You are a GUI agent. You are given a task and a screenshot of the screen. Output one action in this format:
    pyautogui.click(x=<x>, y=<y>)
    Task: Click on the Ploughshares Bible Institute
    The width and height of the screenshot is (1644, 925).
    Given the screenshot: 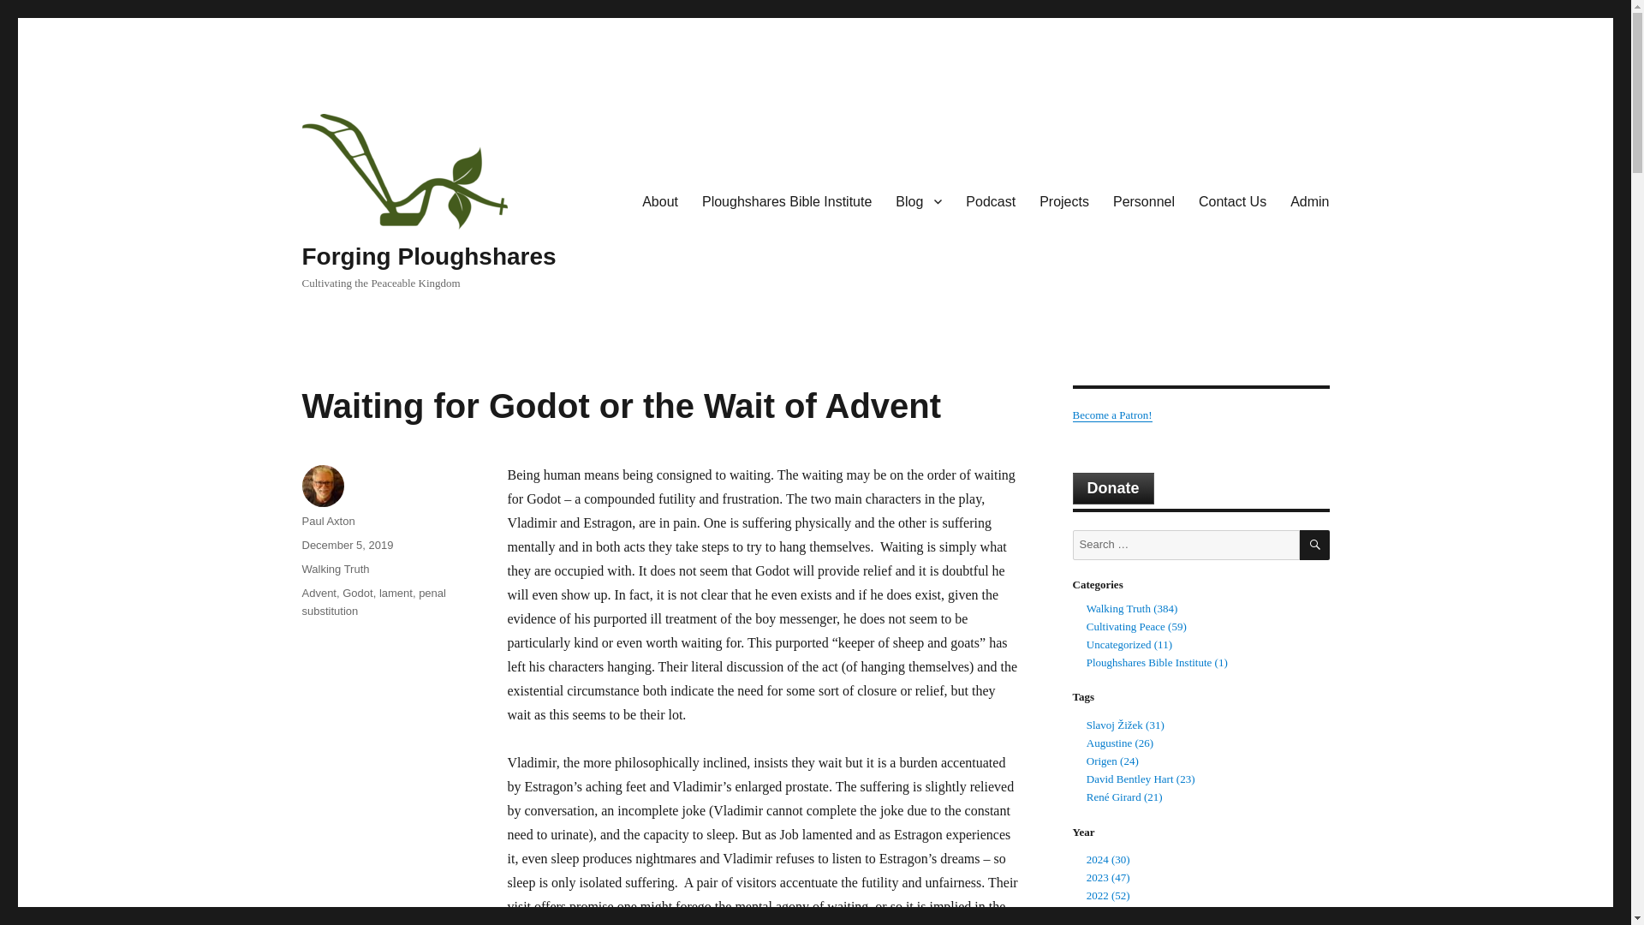 What is the action you would take?
    pyautogui.click(x=787, y=200)
    